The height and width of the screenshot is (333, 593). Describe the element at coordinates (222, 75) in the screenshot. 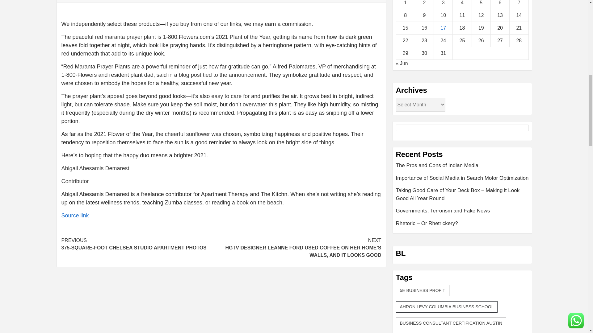

I see `blog post tied to the announcement` at that location.